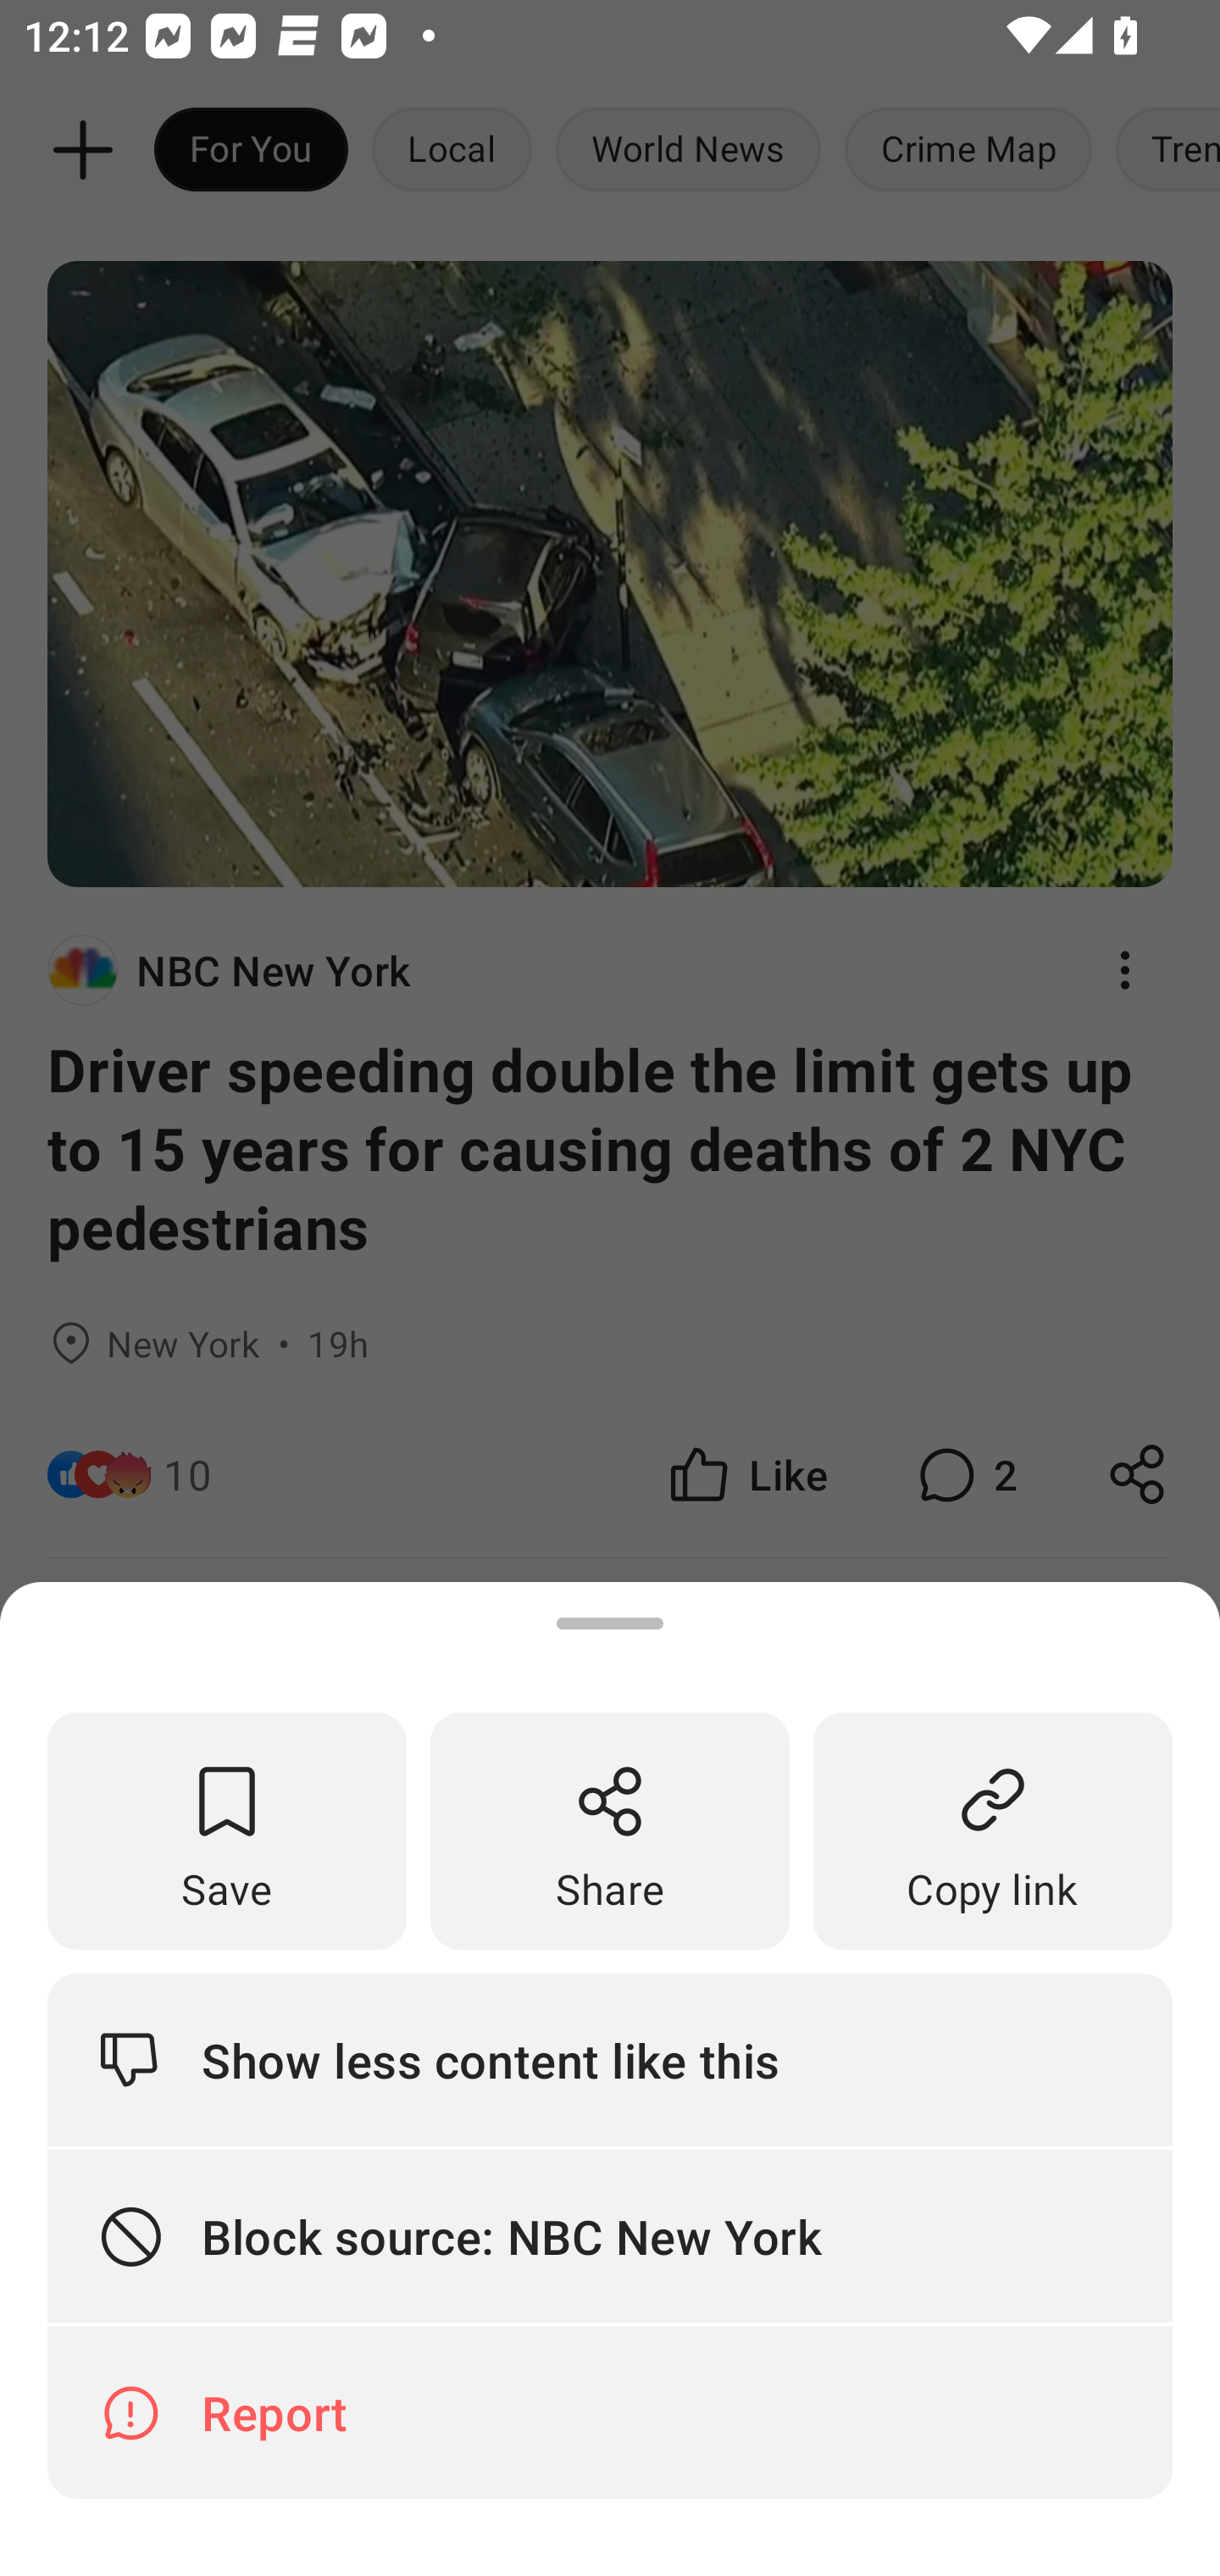 The width and height of the screenshot is (1220, 2576). Describe the element at coordinates (610, 2412) in the screenshot. I see `Report` at that location.